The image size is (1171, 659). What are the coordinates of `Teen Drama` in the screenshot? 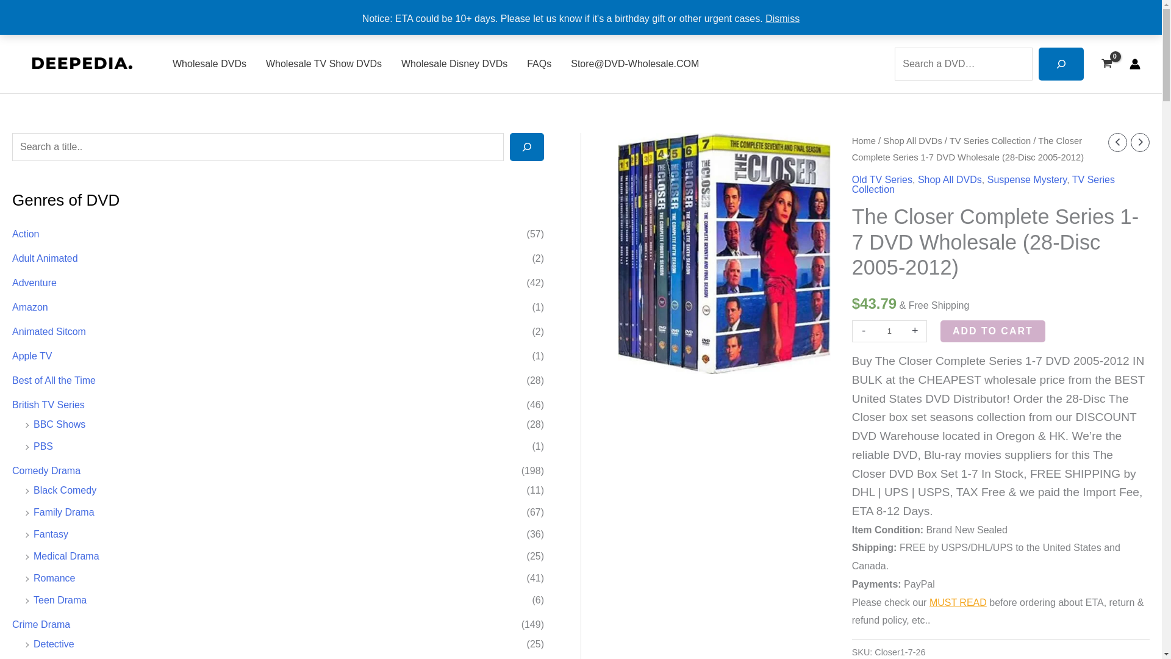 It's located at (60, 600).